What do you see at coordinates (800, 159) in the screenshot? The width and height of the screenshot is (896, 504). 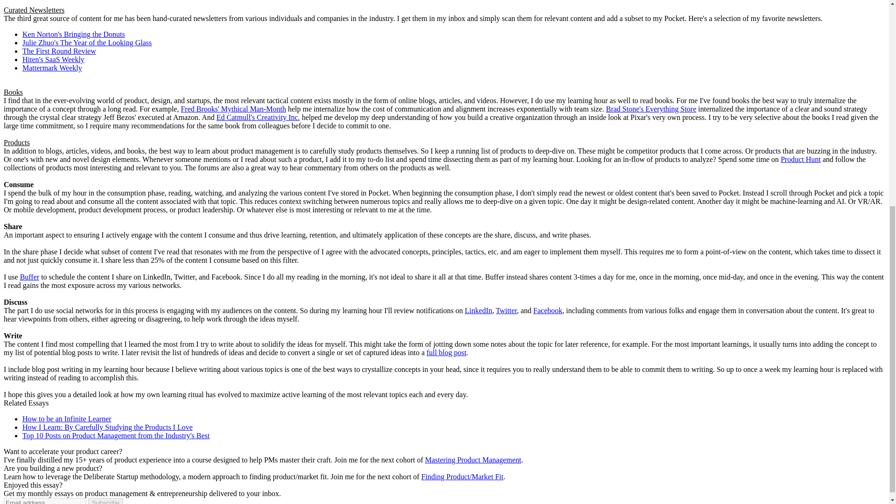 I see `Product Hunt` at bounding box center [800, 159].